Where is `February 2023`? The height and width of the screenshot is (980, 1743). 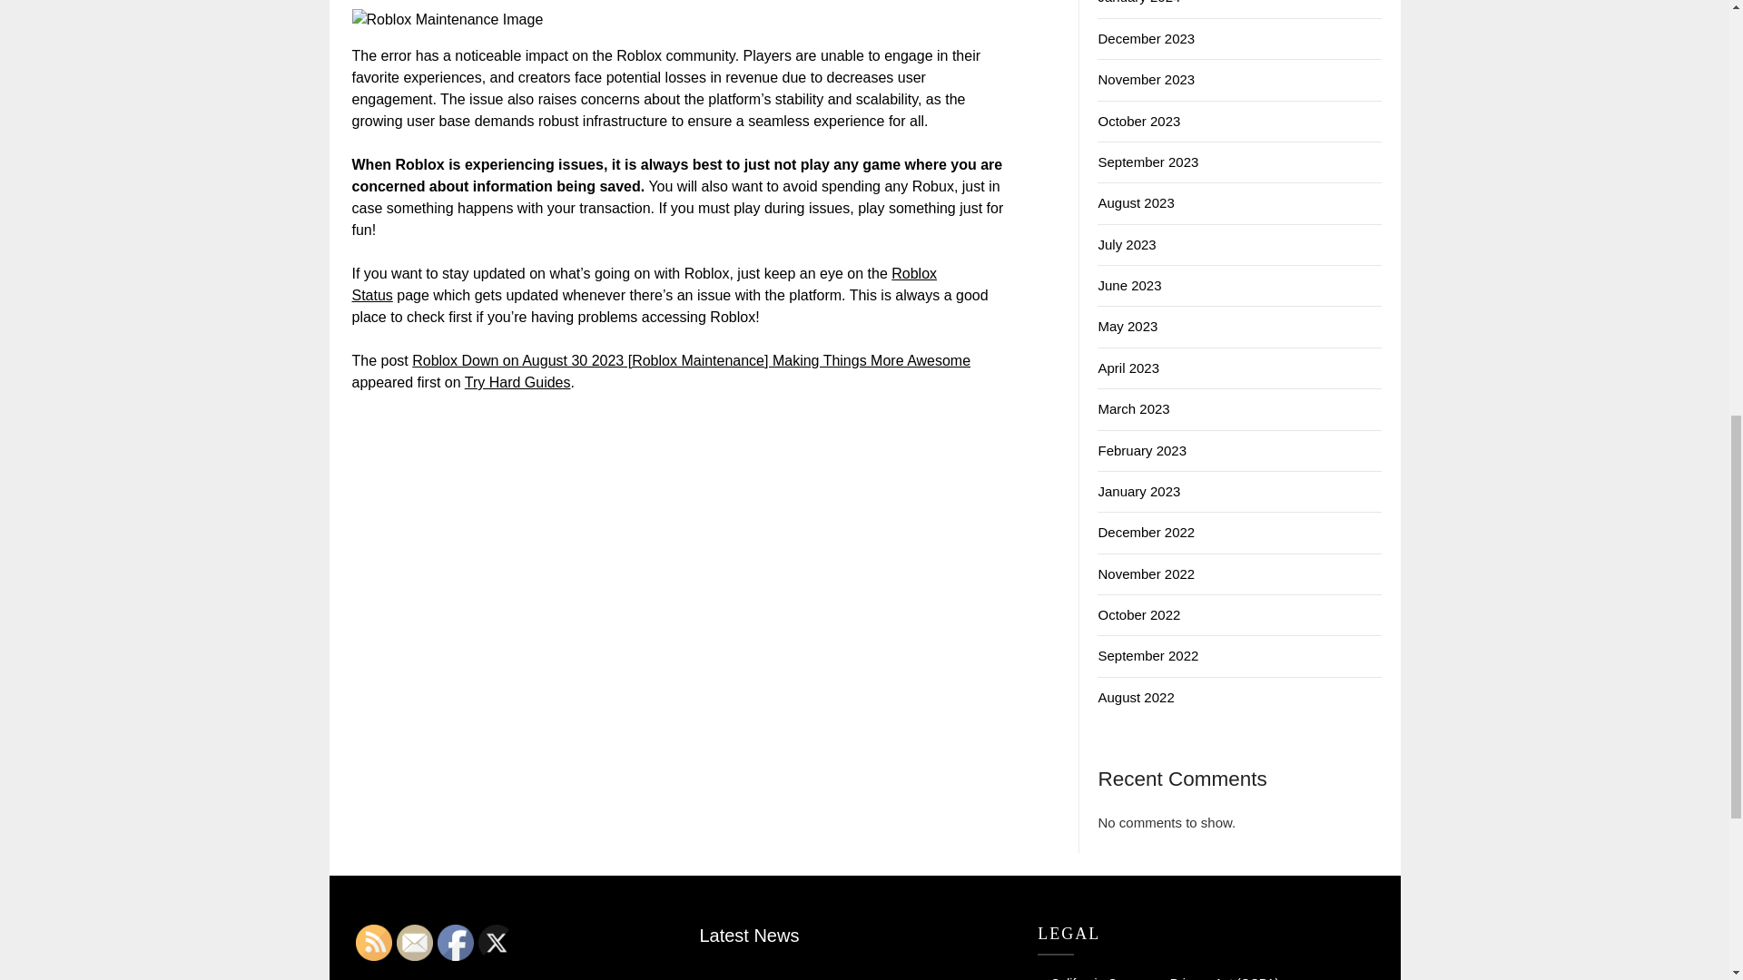
February 2023 is located at coordinates (1142, 450).